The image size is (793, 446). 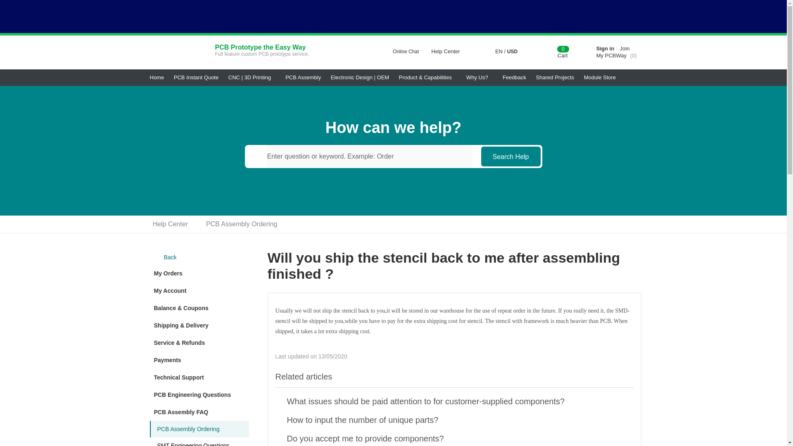 What do you see at coordinates (401, 52) in the screenshot?
I see `Online Chat` at bounding box center [401, 52].